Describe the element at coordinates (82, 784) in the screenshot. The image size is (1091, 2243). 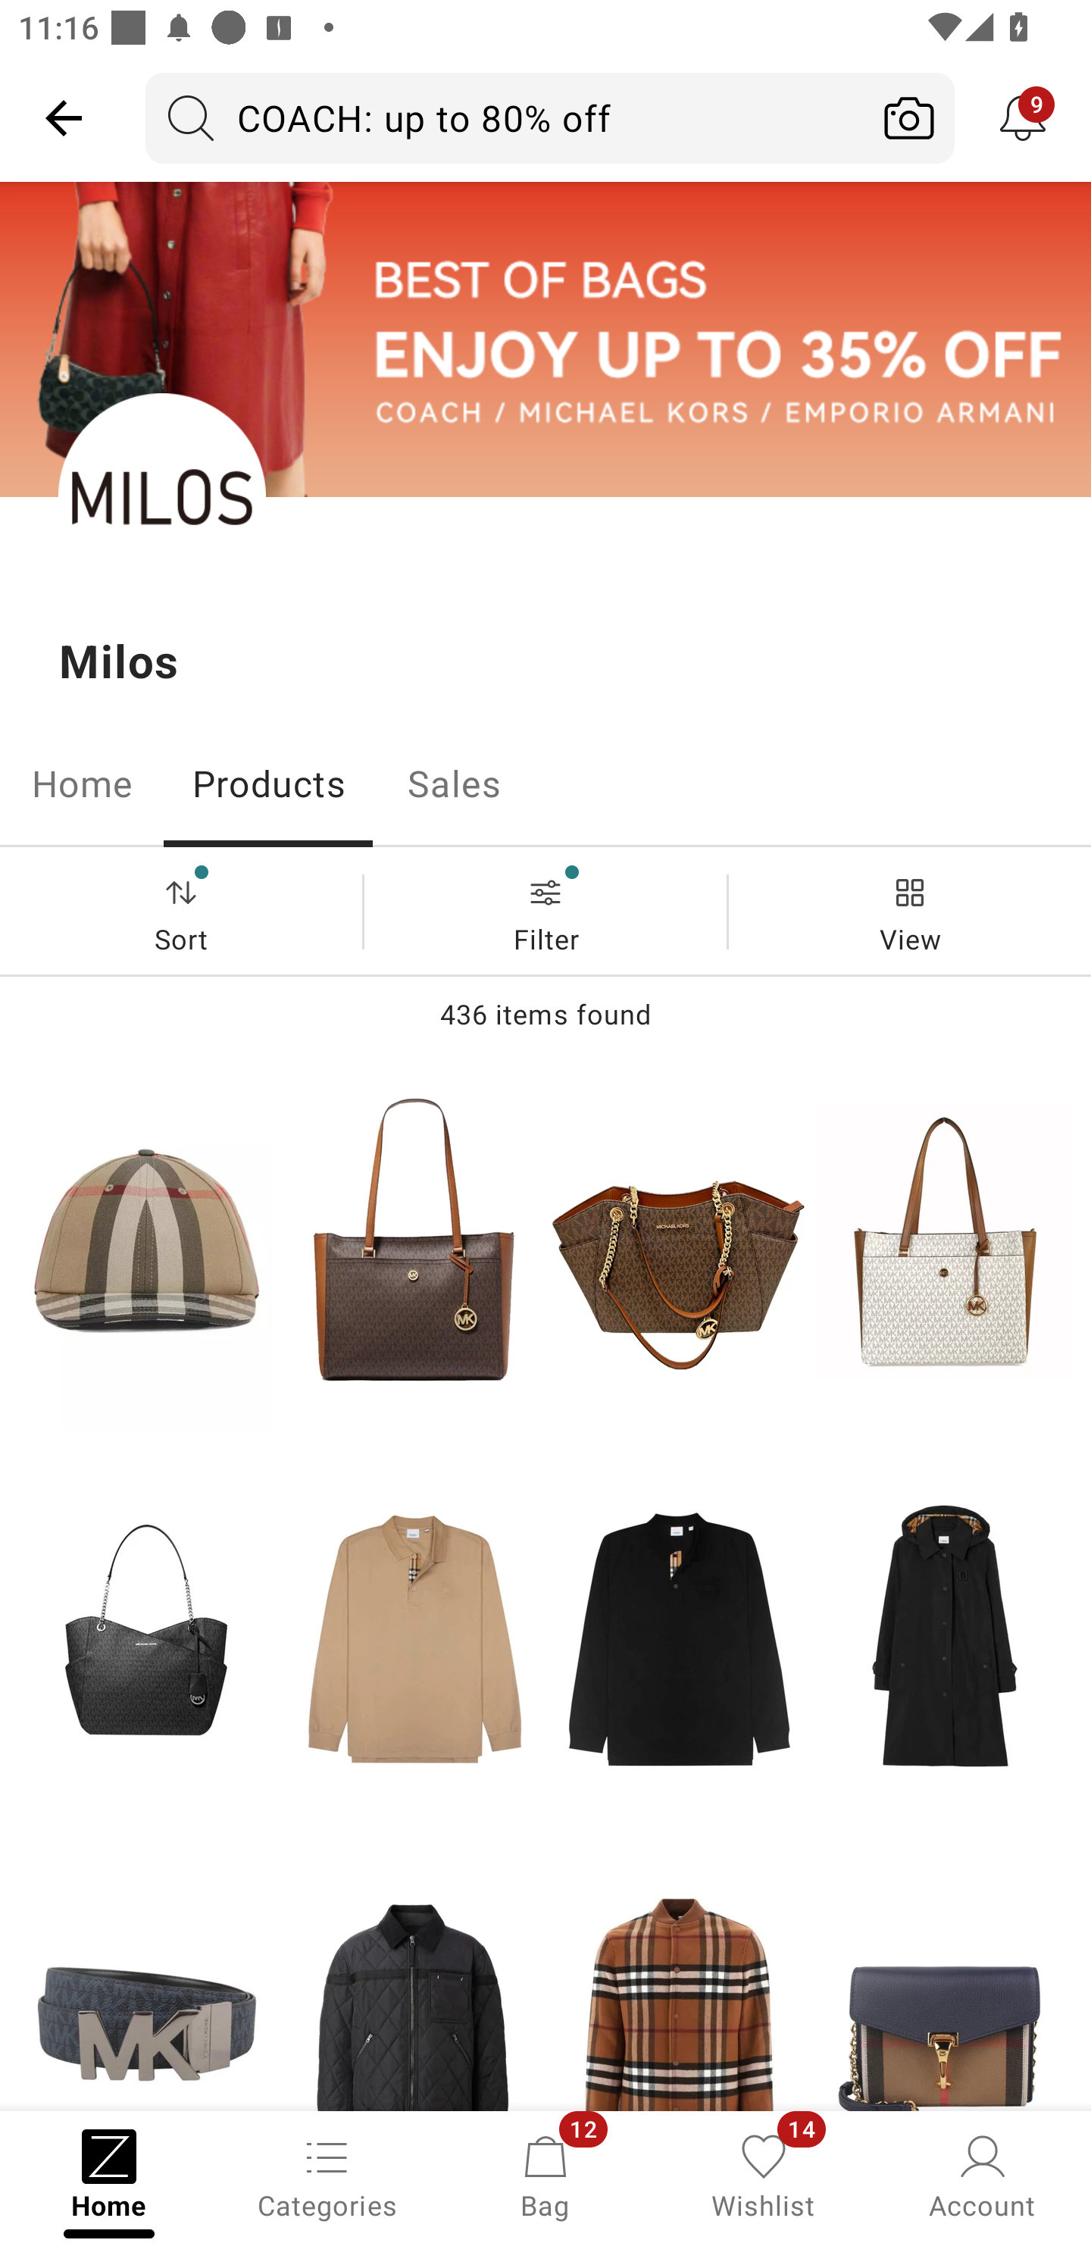
I see `Home` at that location.